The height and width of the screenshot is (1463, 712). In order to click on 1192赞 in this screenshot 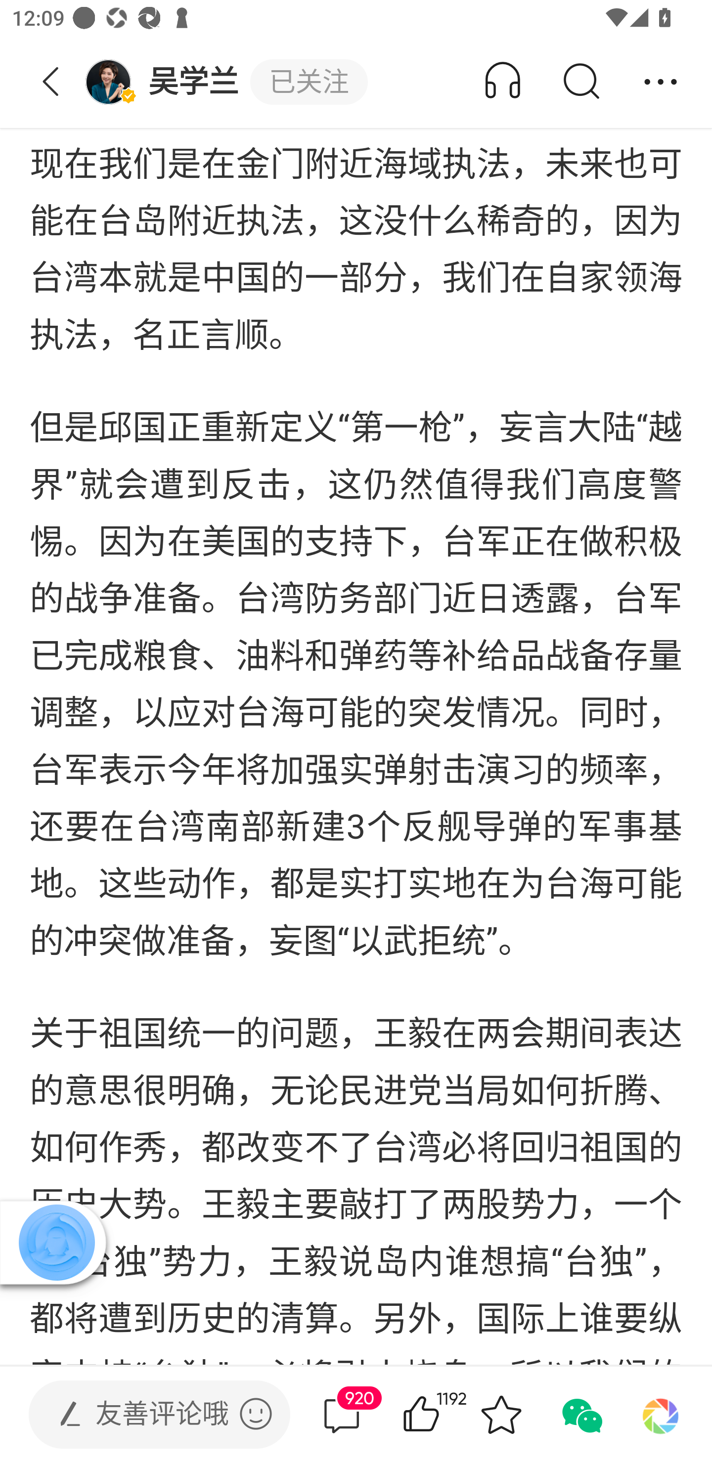, I will do `click(445, 1415)`.